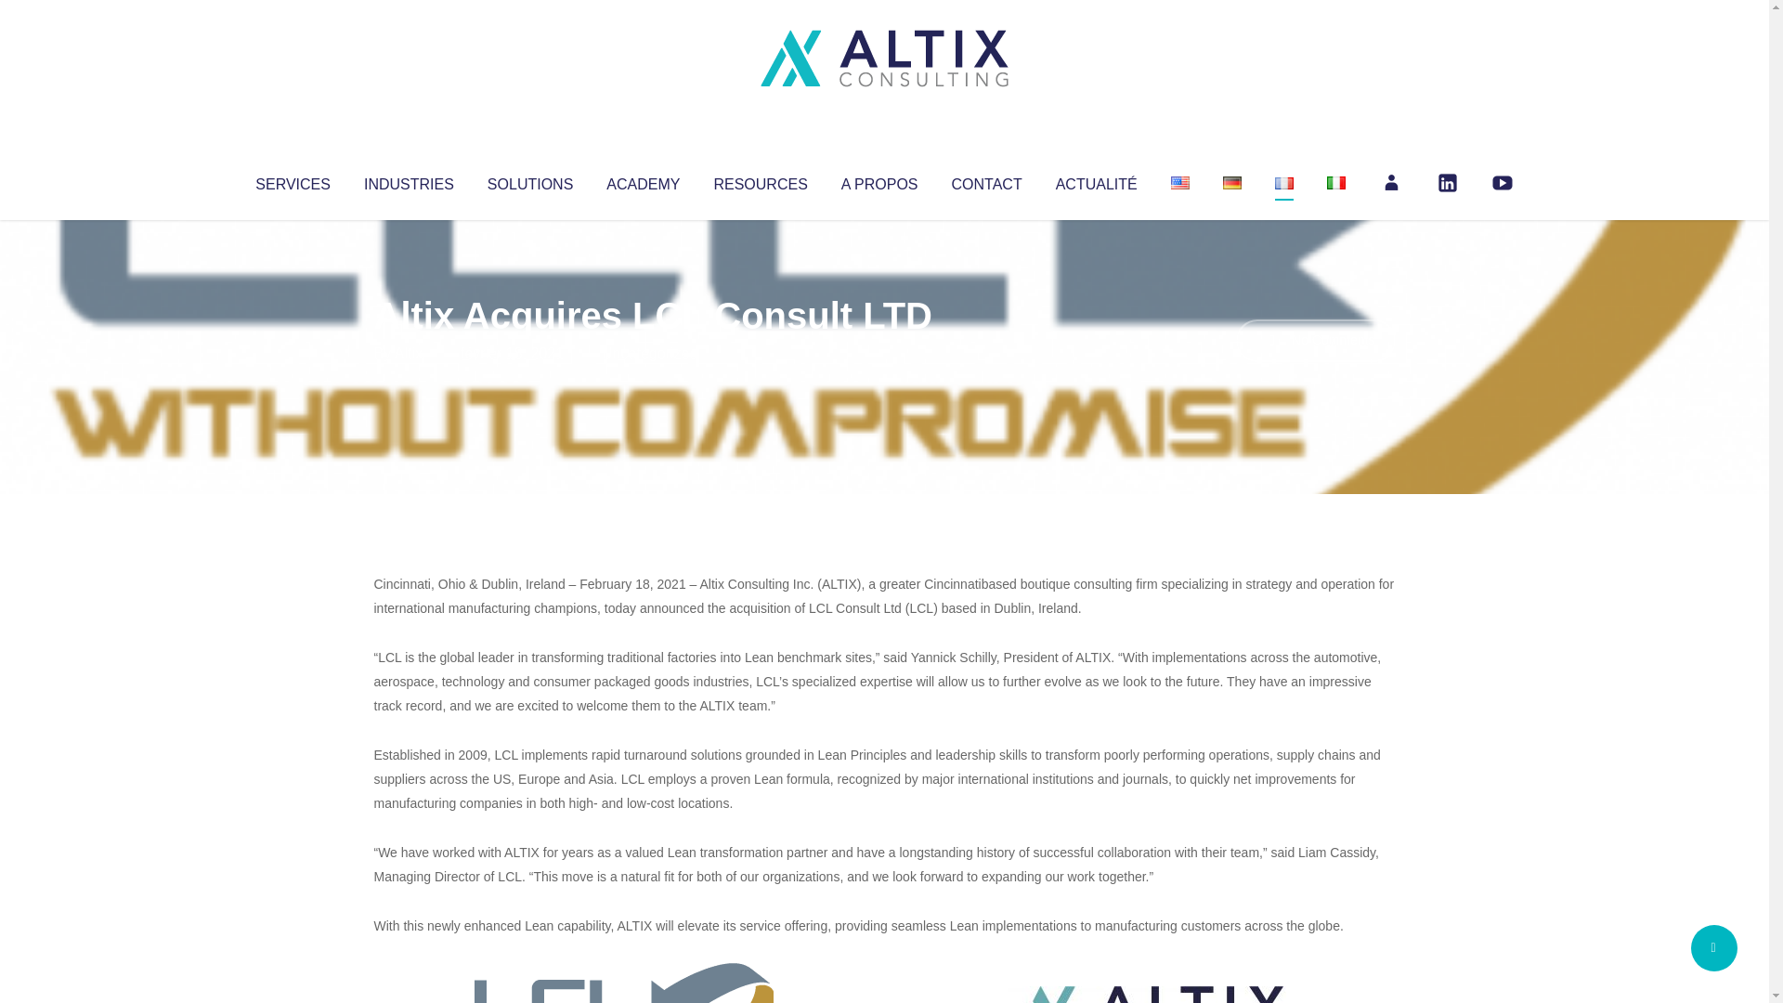 This screenshot has height=1003, width=1783. Describe the element at coordinates (649, 353) in the screenshot. I see `Uncategorized` at that location.